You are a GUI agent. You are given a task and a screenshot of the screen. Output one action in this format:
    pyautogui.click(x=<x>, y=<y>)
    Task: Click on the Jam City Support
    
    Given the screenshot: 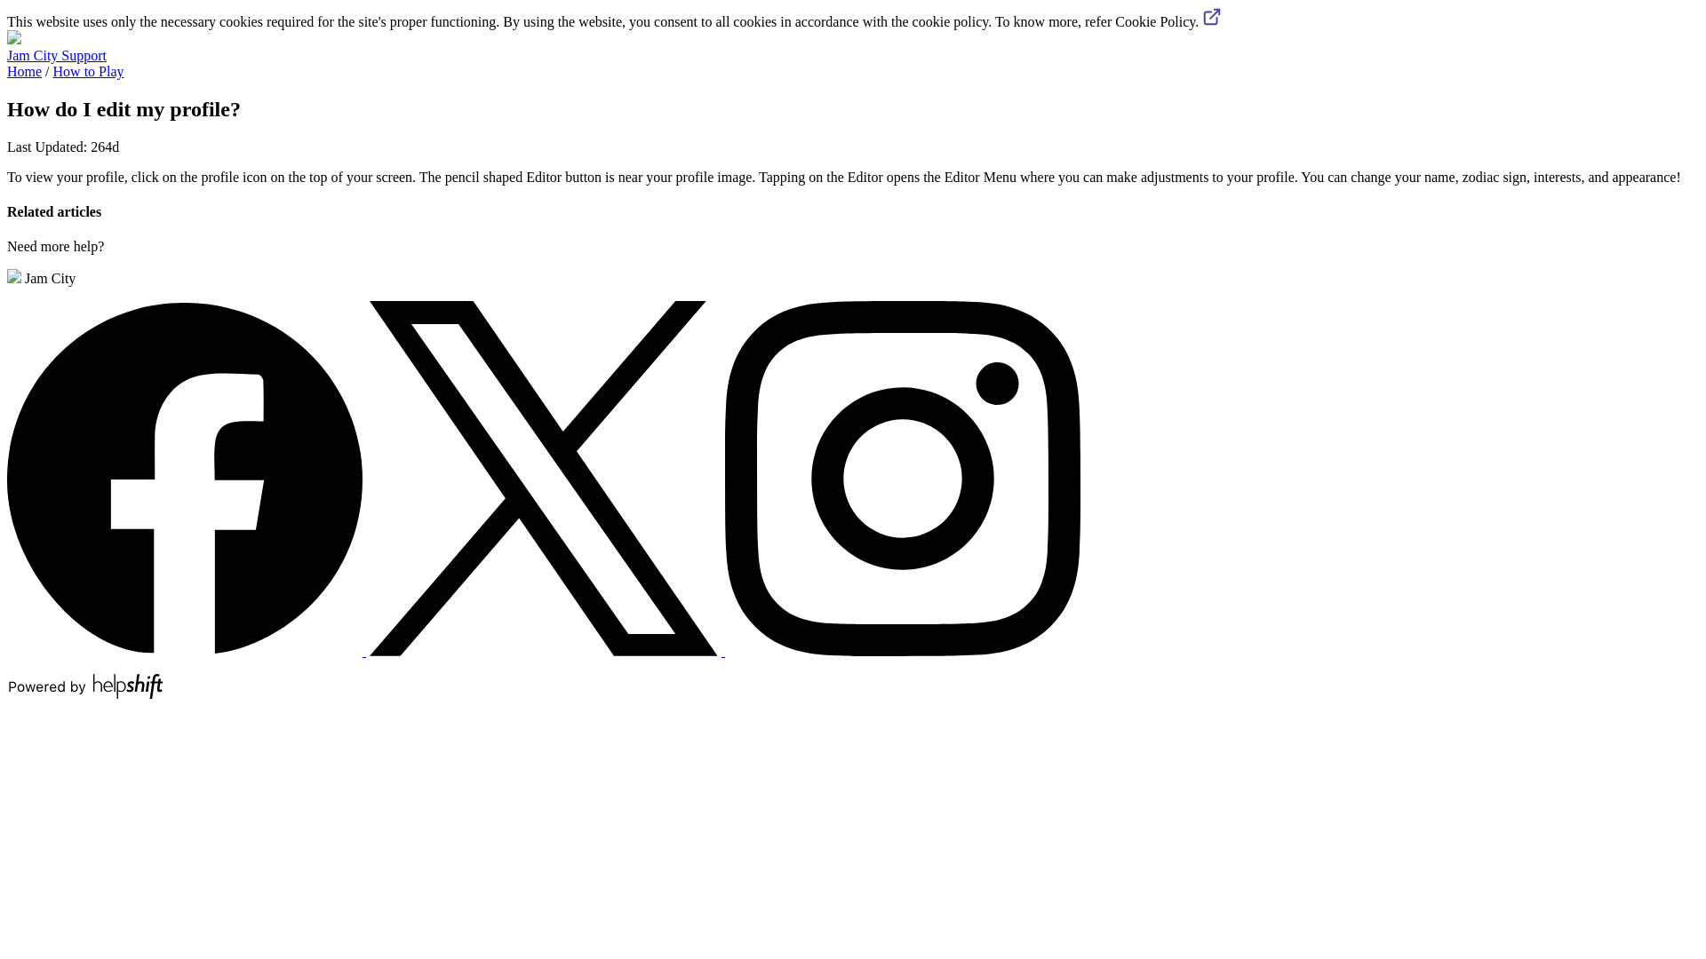 What is the action you would take?
    pyautogui.click(x=56, y=55)
    